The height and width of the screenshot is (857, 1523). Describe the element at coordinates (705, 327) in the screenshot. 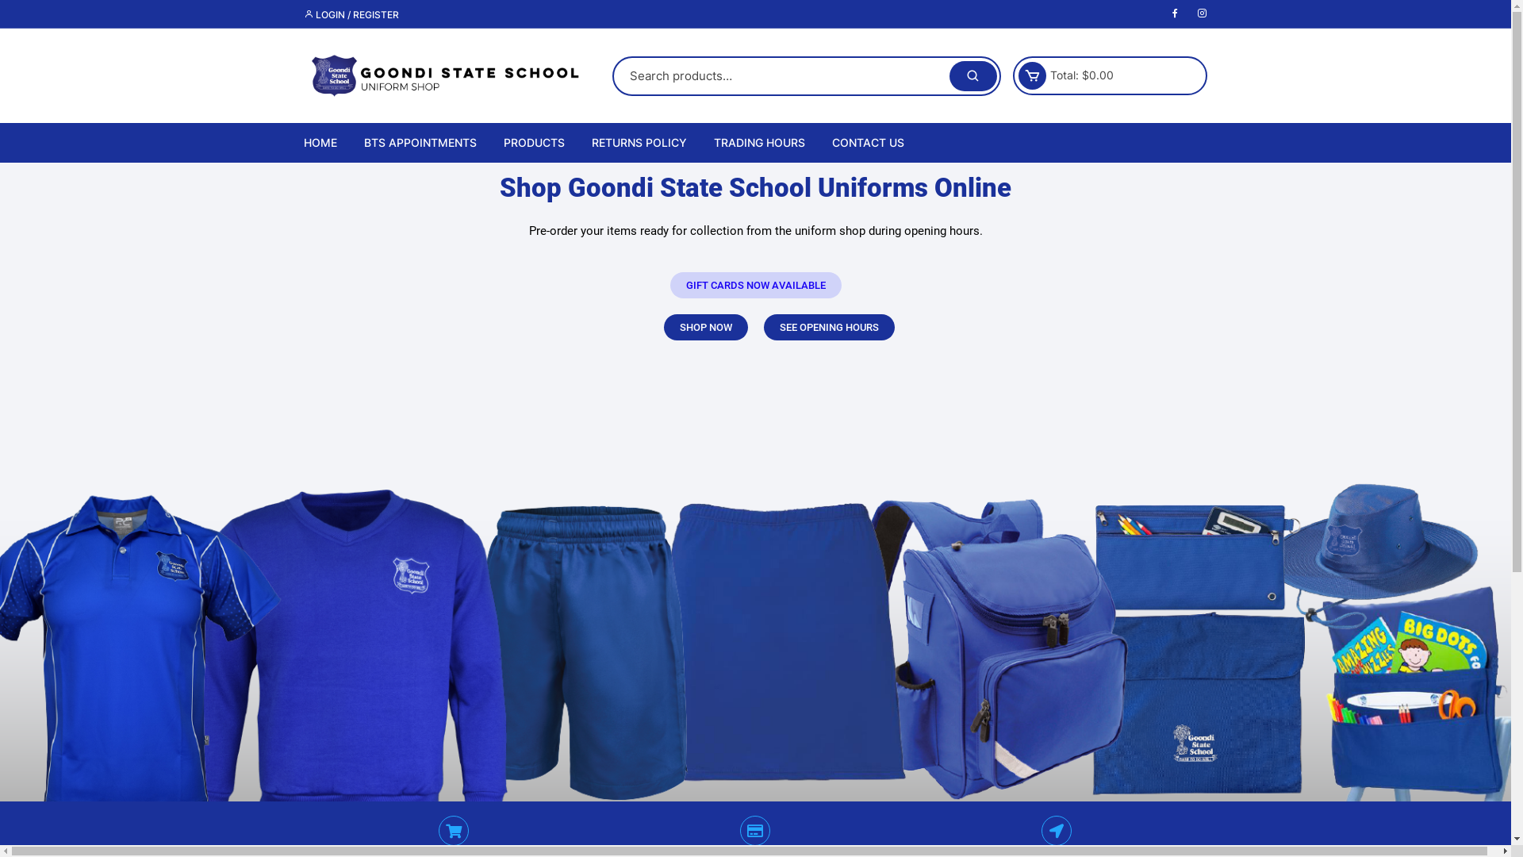

I see `SHOP NOW` at that location.